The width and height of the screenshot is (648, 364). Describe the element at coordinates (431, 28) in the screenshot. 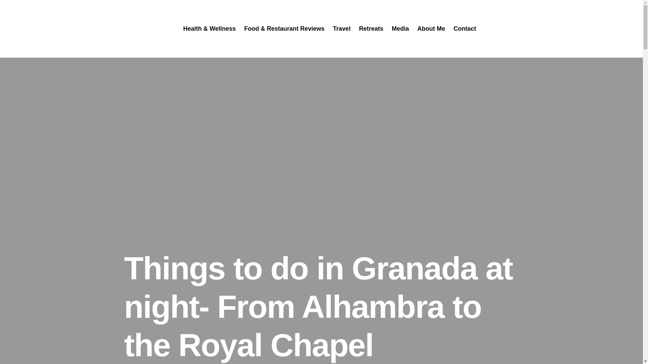

I see `About Me` at that location.